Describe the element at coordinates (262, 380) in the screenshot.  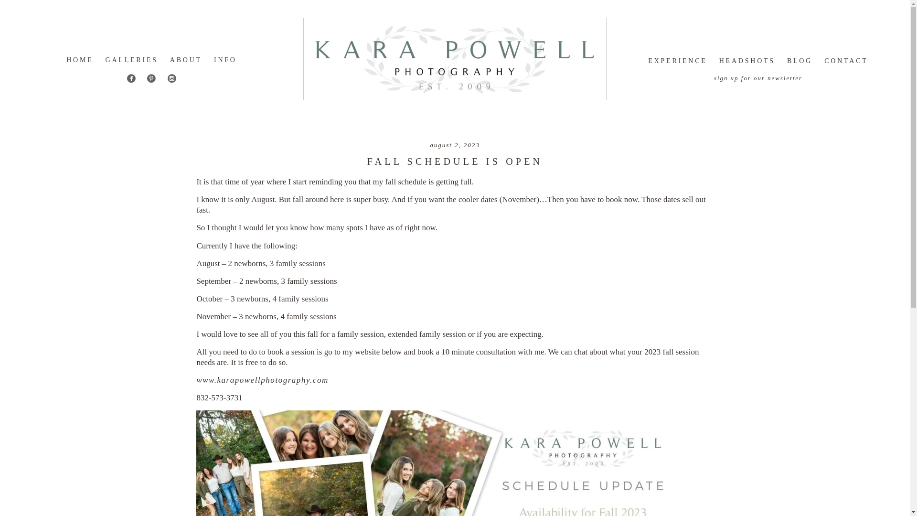
I see `www.karapowellphotography.com` at that location.